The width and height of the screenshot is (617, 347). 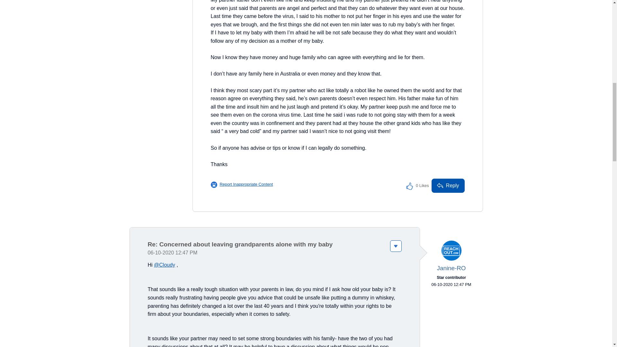 I want to click on Janine-RO, so click(x=451, y=251).